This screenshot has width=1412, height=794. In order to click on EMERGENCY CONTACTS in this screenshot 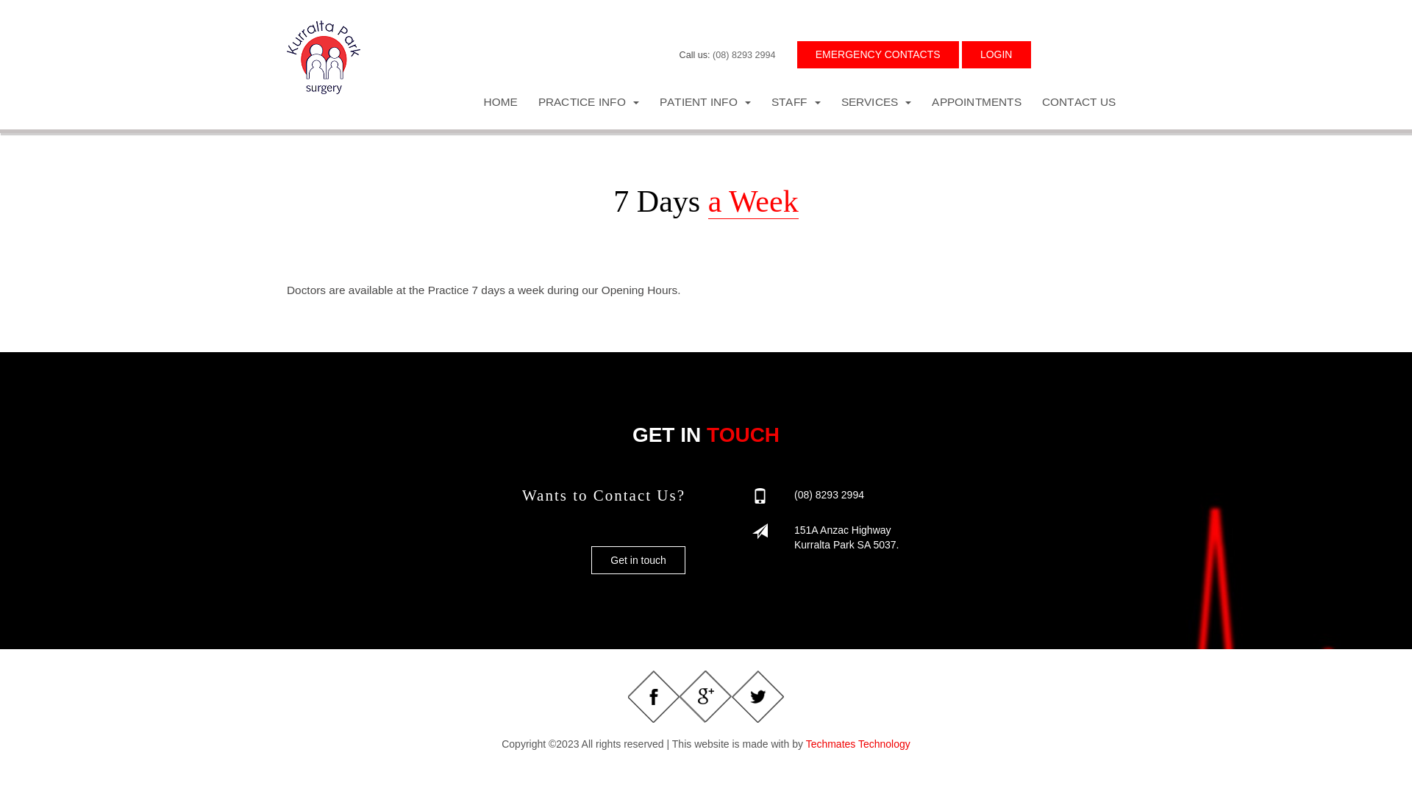, I will do `click(878, 54)`.